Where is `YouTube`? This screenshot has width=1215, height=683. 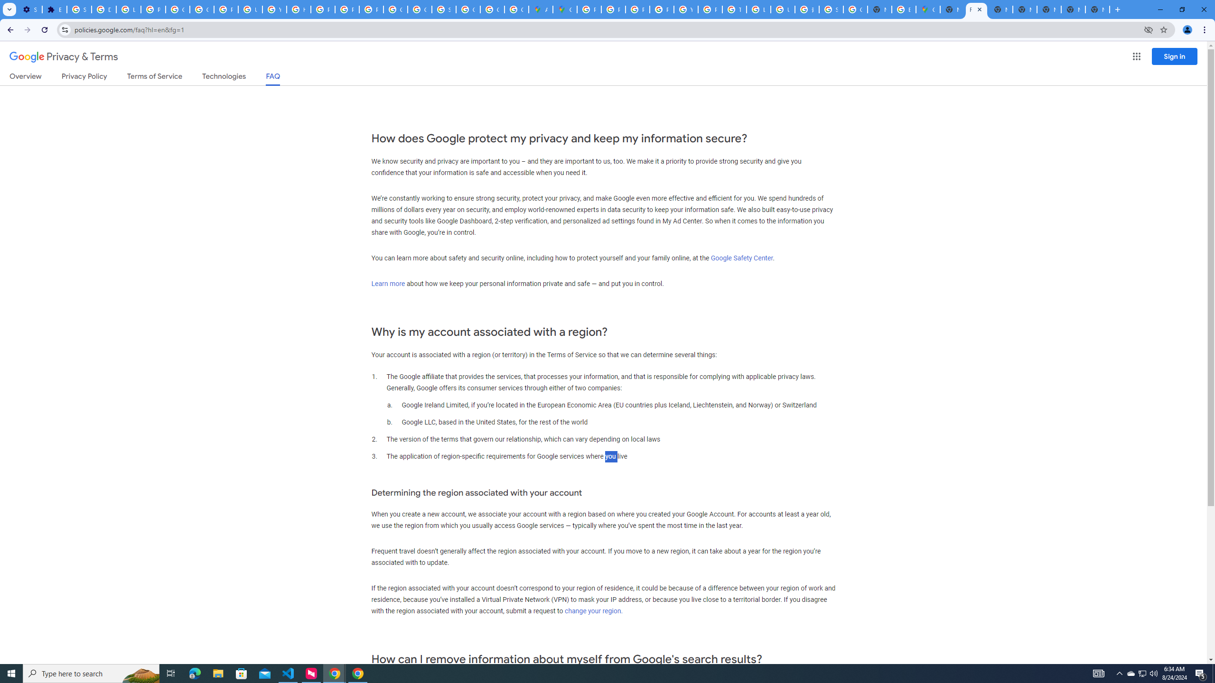 YouTube is located at coordinates (685, 9).